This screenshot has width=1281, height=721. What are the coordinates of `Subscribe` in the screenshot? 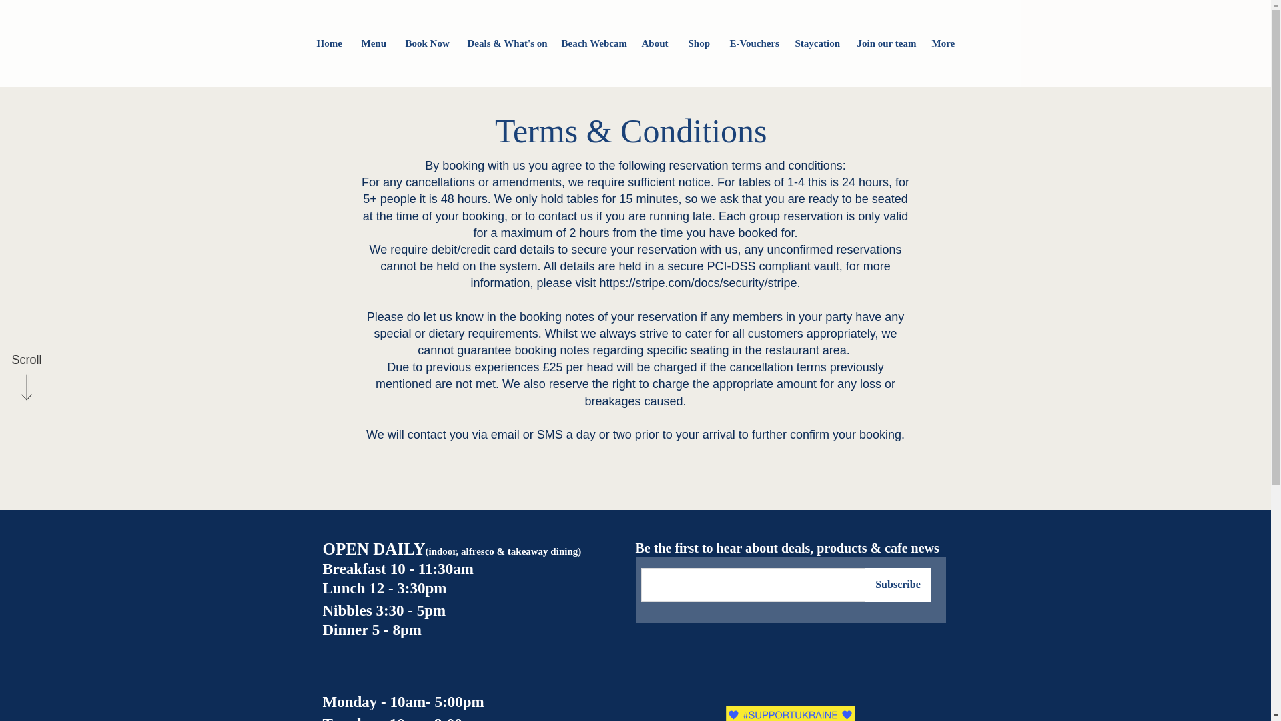 It's located at (898, 585).